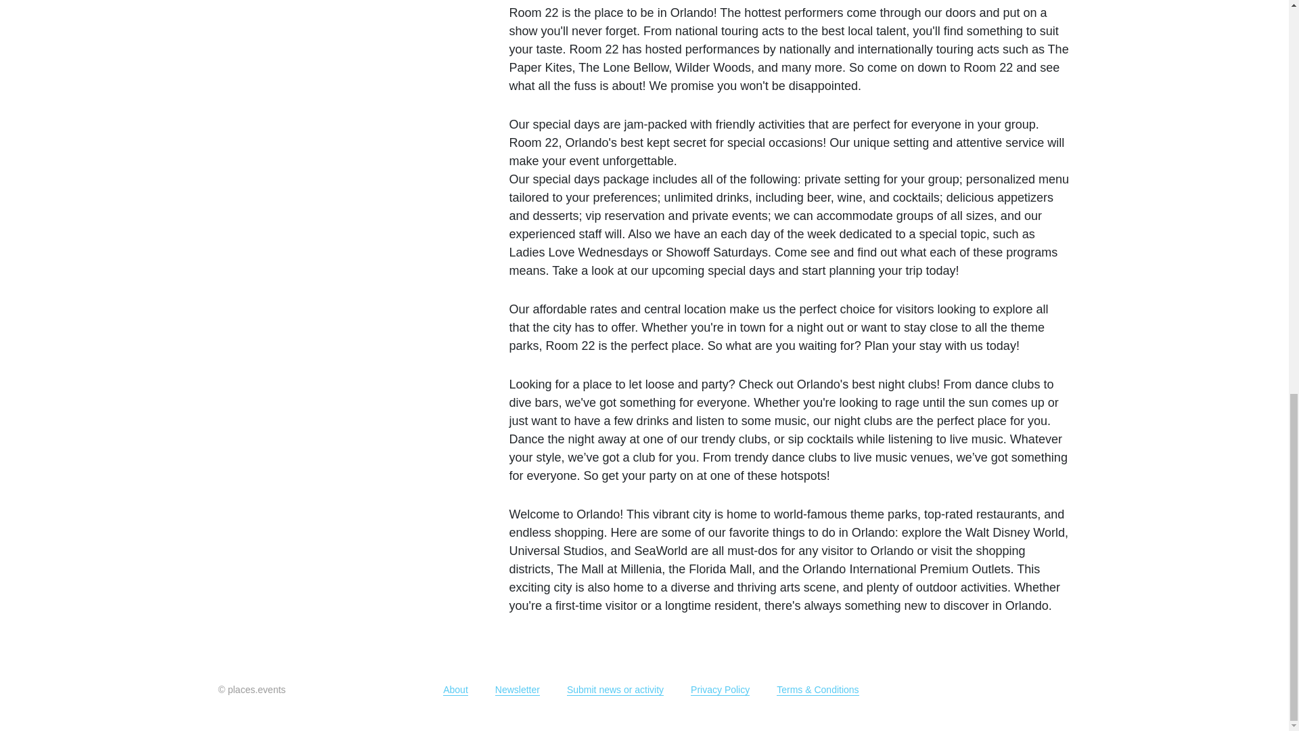 The width and height of the screenshot is (1299, 731). What do you see at coordinates (720, 690) in the screenshot?
I see `Privacy Policy` at bounding box center [720, 690].